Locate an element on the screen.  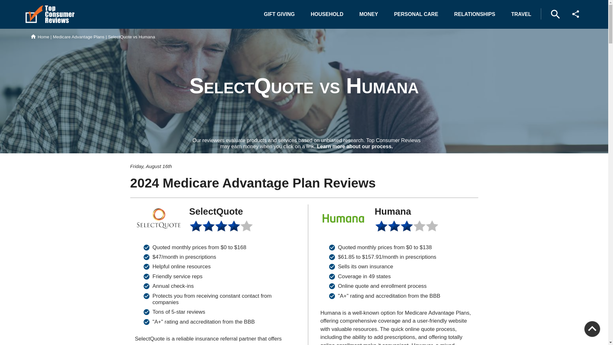
RELATIONSHIPS is located at coordinates (475, 14).